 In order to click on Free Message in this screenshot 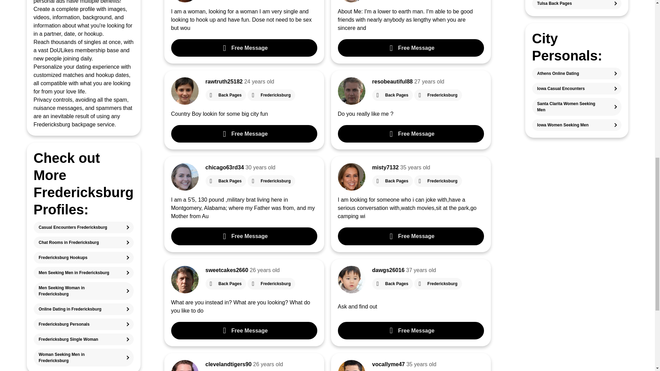, I will do `click(244, 236)`.